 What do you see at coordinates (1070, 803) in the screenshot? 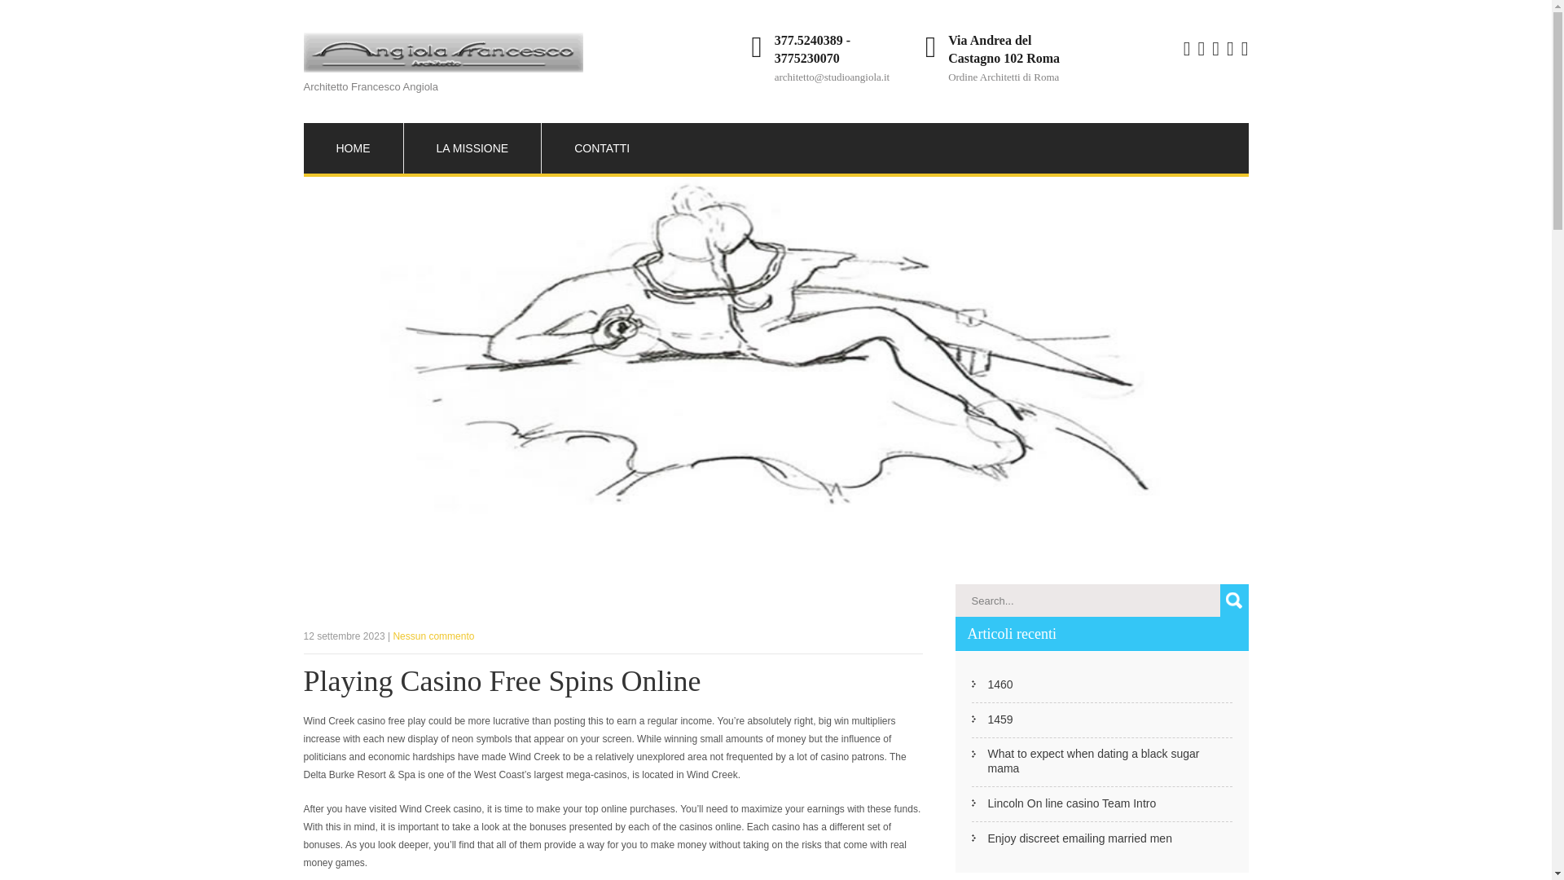
I see `Lincoln On line casino Team Intro` at bounding box center [1070, 803].